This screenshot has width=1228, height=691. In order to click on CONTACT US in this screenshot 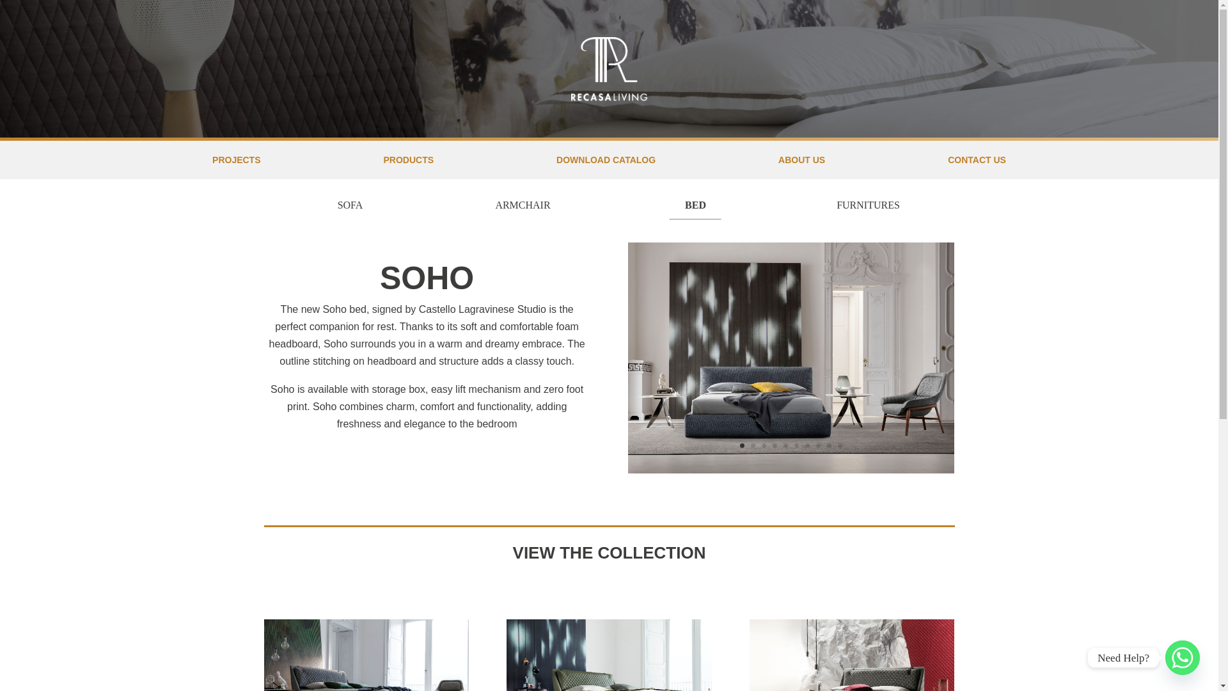, I will do `click(977, 160)`.